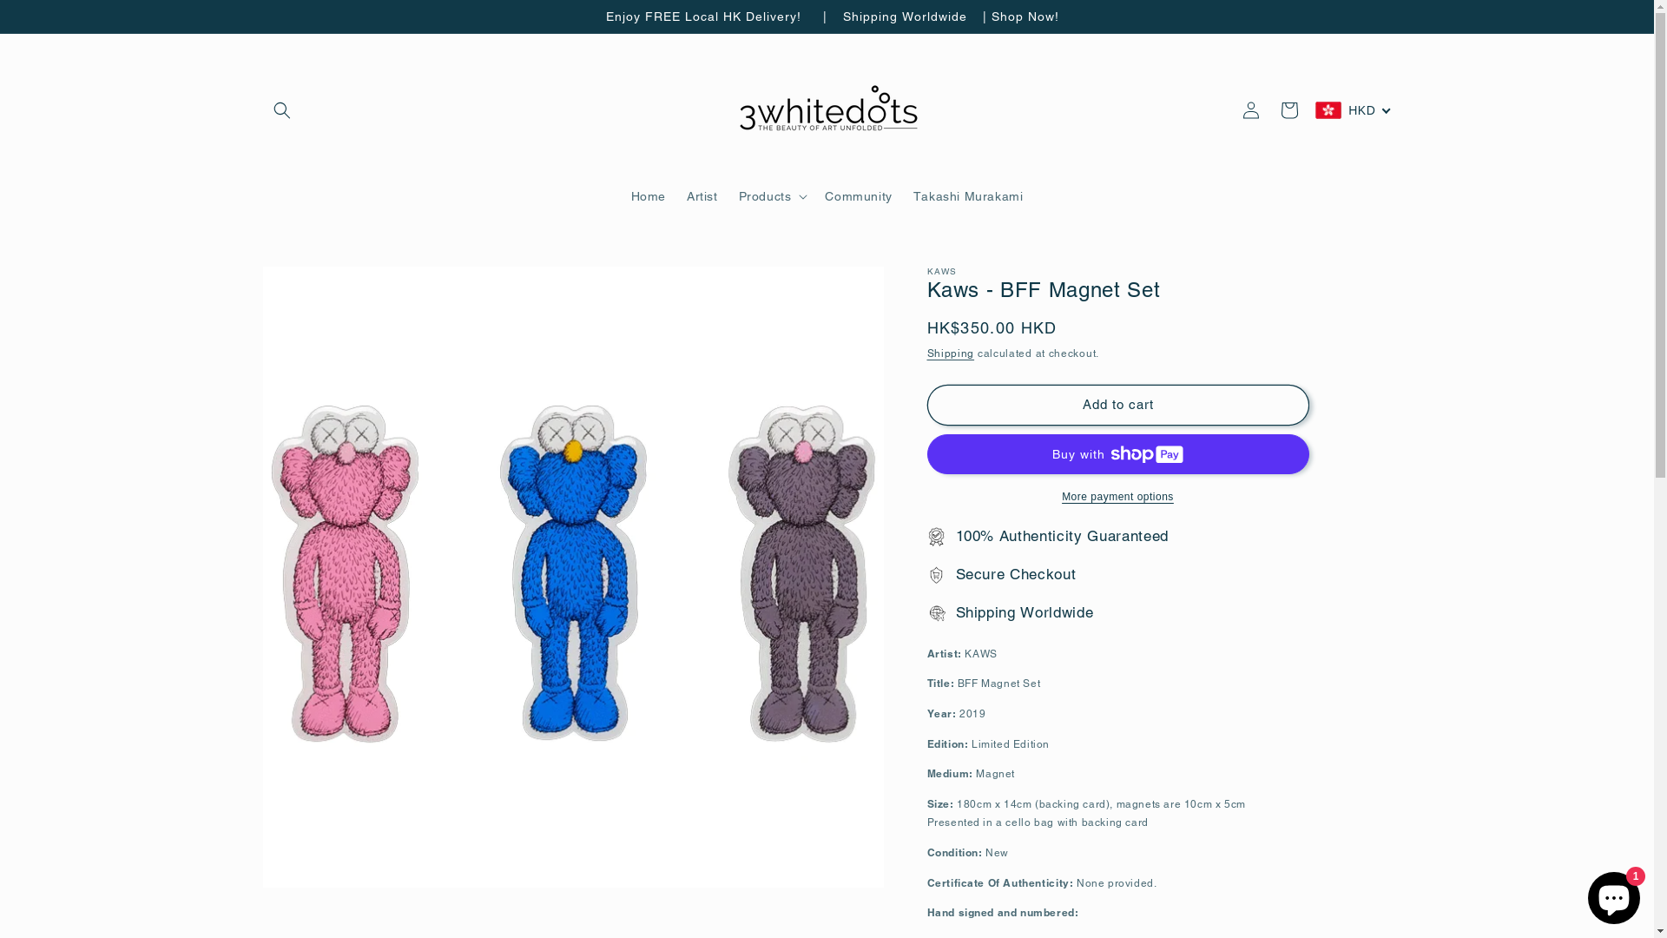 The image size is (1667, 938). What do you see at coordinates (858, 196) in the screenshot?
I see `Community` at bounding box center [858, 196].